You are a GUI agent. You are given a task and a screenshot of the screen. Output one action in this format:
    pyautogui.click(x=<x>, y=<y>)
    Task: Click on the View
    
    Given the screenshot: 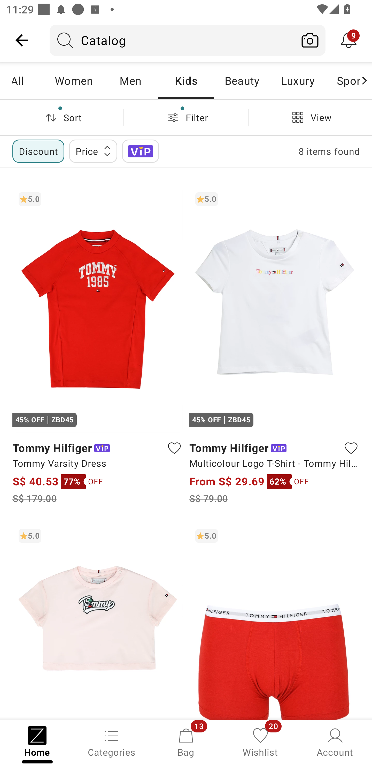 What is the action you would take?
    pyautogui.click(x=310, y=117)
    